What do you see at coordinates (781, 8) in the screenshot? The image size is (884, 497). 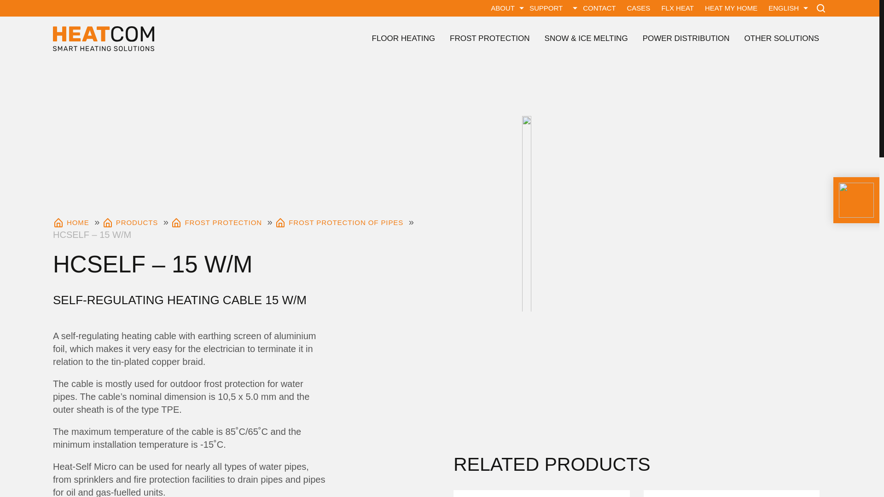 I see `English` at bounding box center [781, 8].